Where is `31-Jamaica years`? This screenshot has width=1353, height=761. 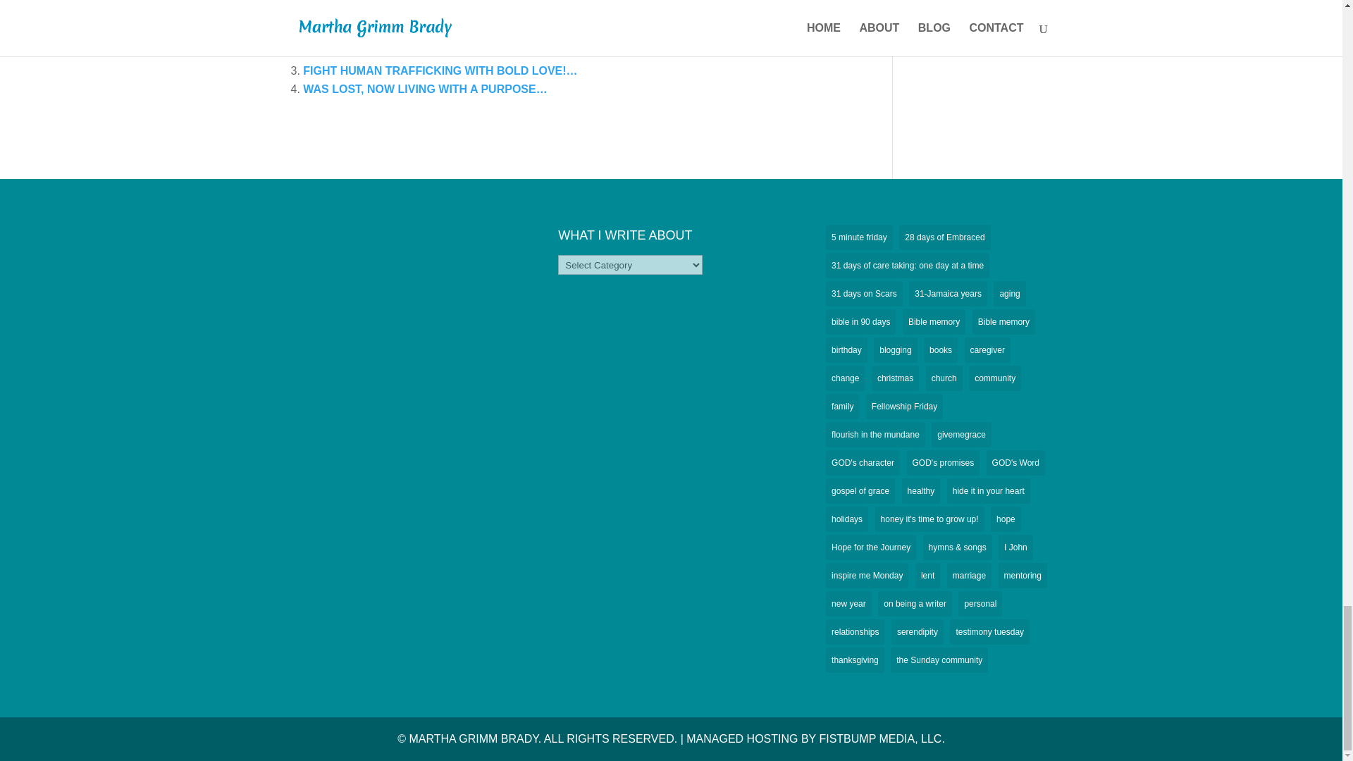
31-Jamaica years is located at coordinates (949, 293).